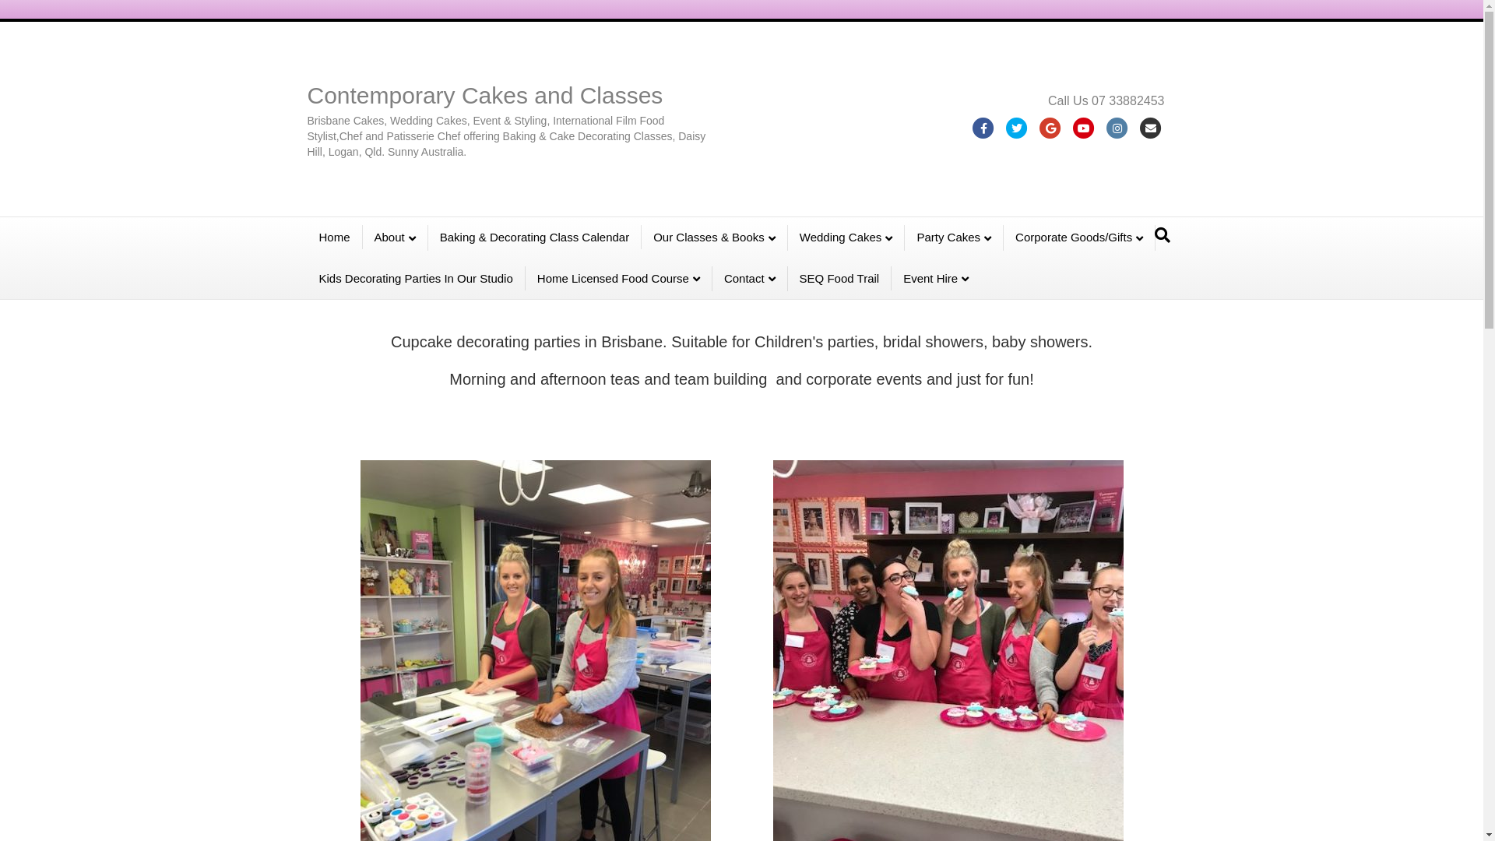 Image resolution: width=1495 pixels, height=841 pixels. What do you see at coordinates (1079, 238) in the screenshot?
I see `Corporate Goods/Gifts` at bounding box center [1079, 238].